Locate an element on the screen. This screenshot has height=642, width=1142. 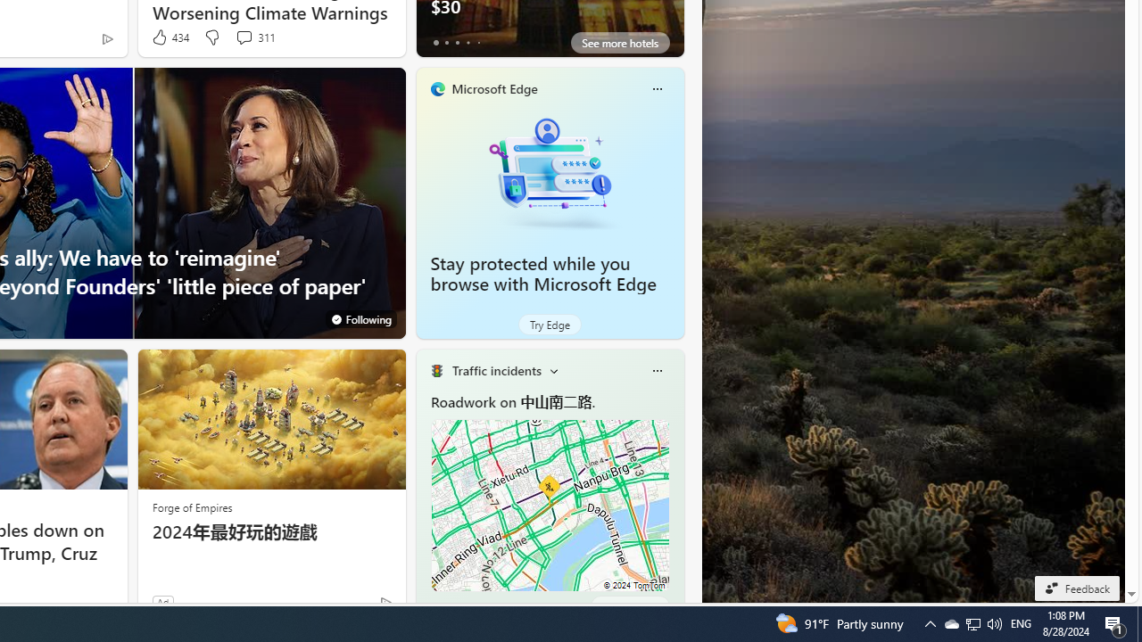
tab-1 is located at coordinates (446, 606).